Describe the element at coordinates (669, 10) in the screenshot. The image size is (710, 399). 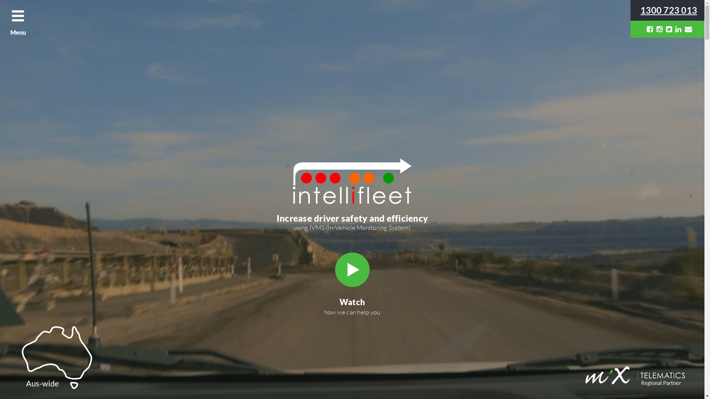
I see `1300 723 013` at that location.